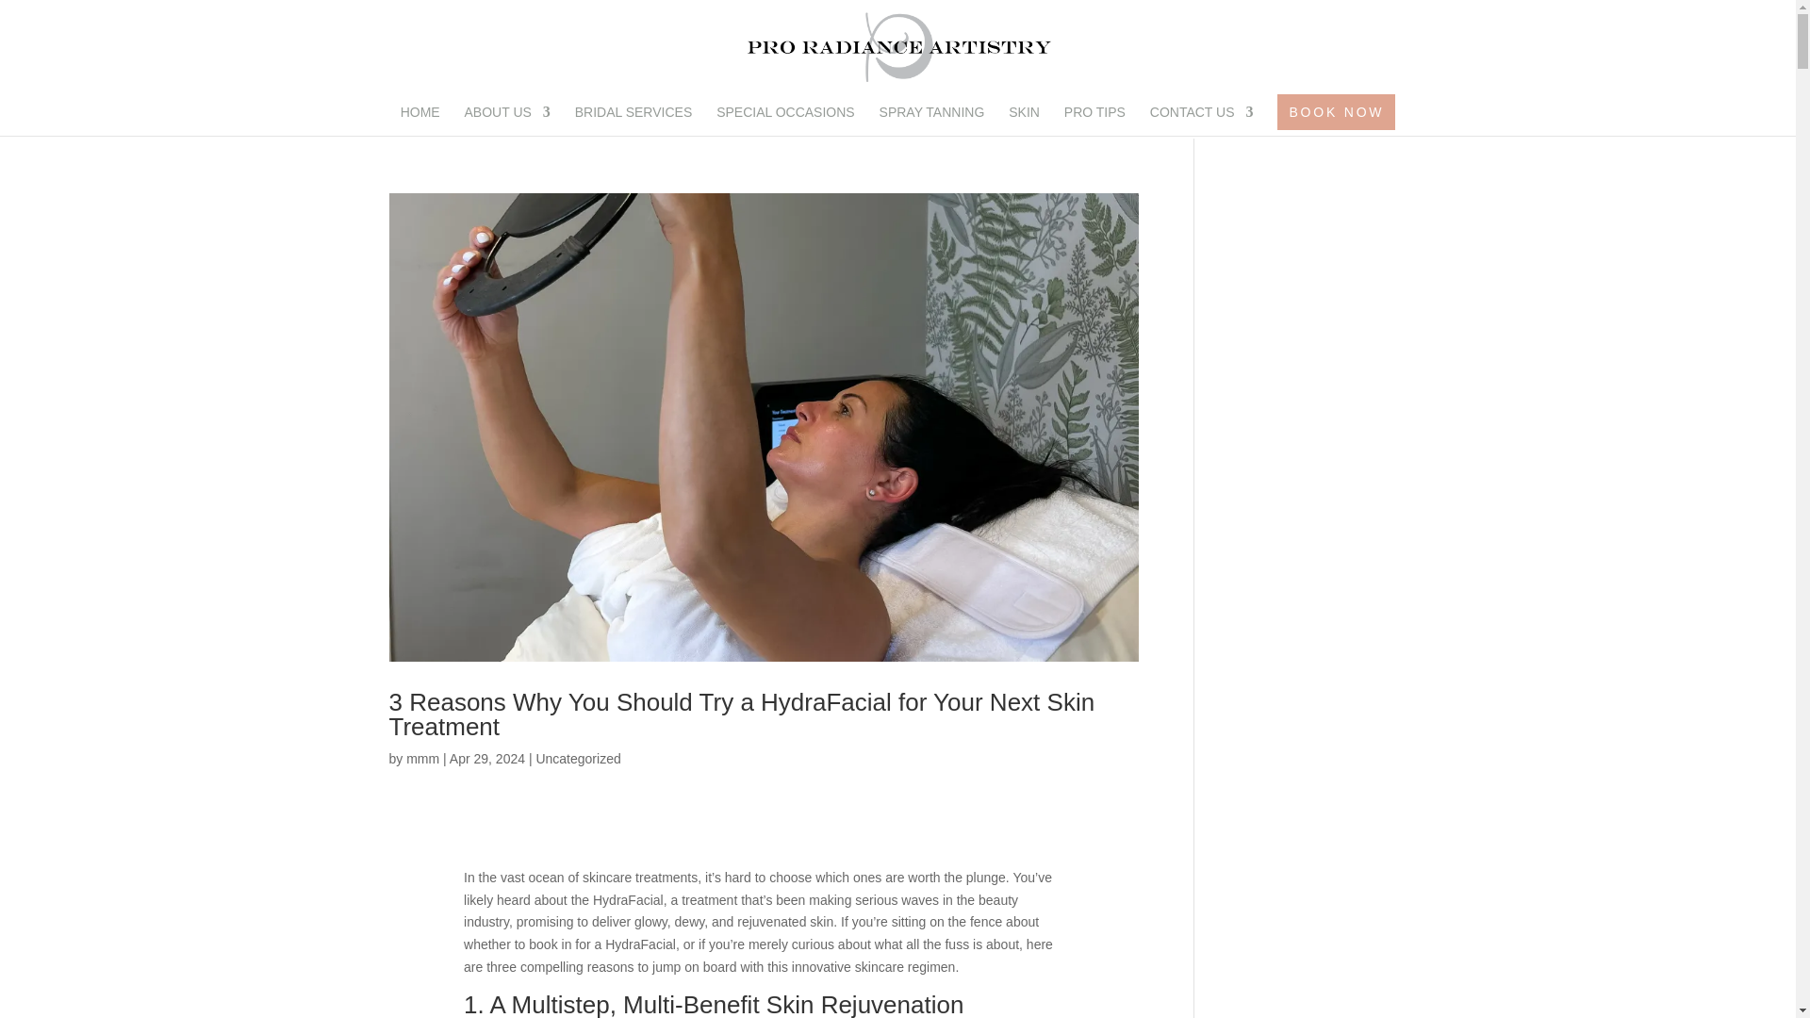 This screenshot has width=1810, height=1018. What do you see at coordinates (578, 759) in the screenshot?
I see `Uncategorized` at bounding box center [578, 759].